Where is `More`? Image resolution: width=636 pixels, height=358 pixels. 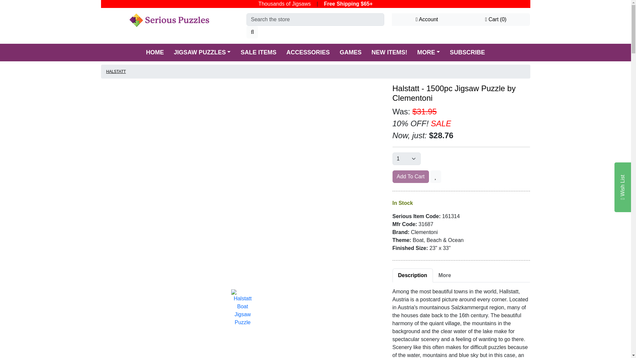
More is located at coordinates (445, 275).